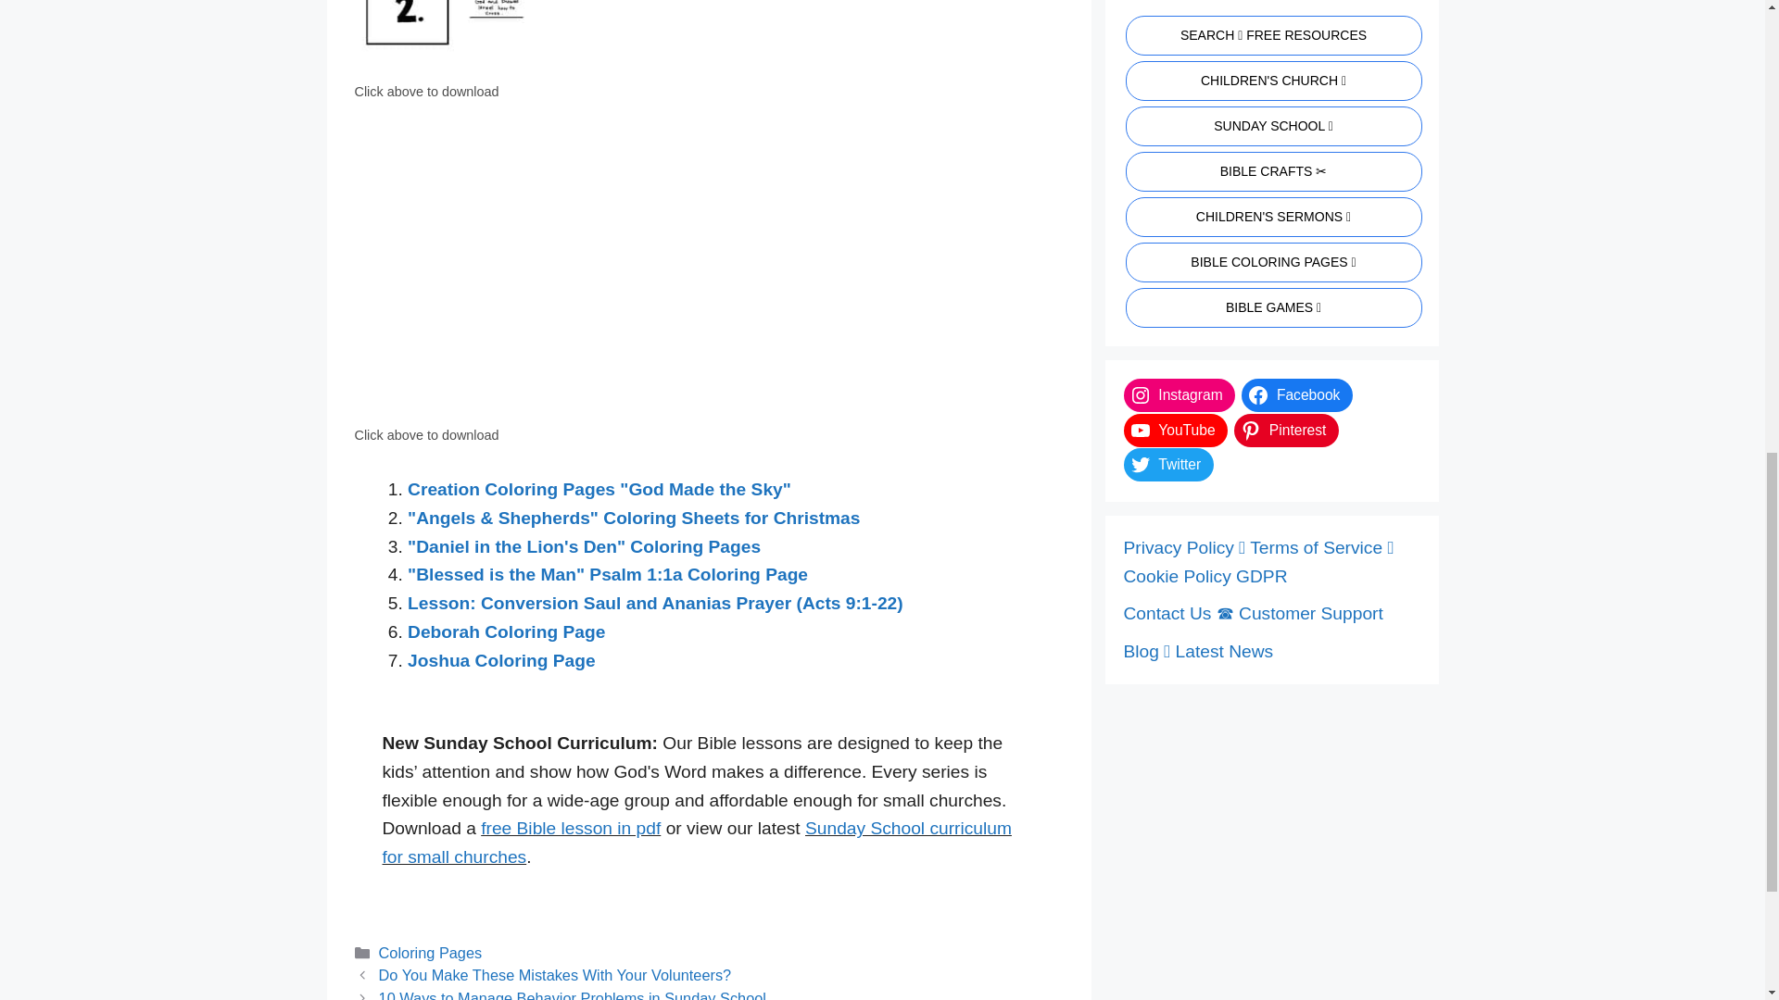  What do you see at coordinates (570, 828) in the screenshot?
I see `free Bible lesson in pdf` at bounding box center [570, 828].